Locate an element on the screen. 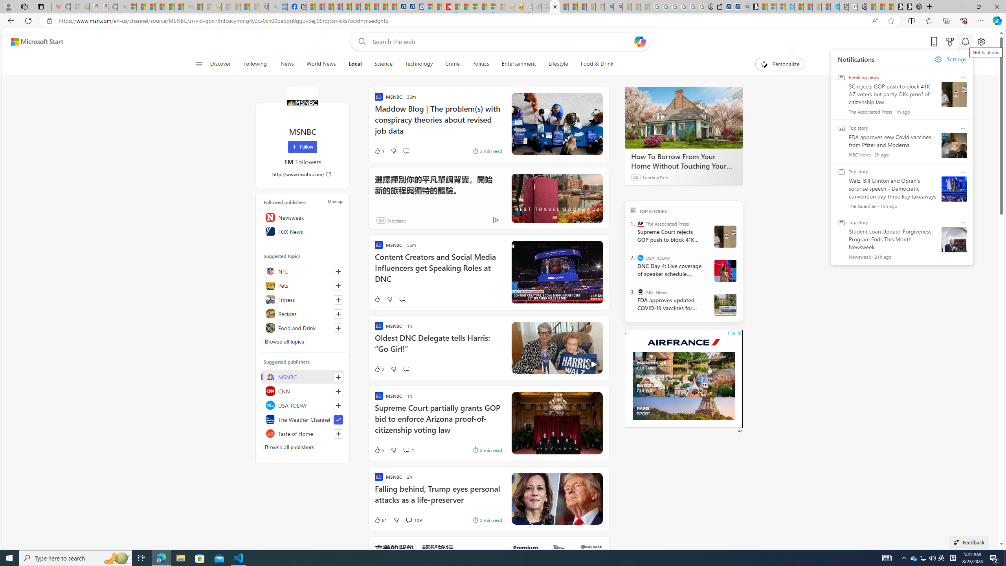  Notifications is located at coordinates (966, 42).